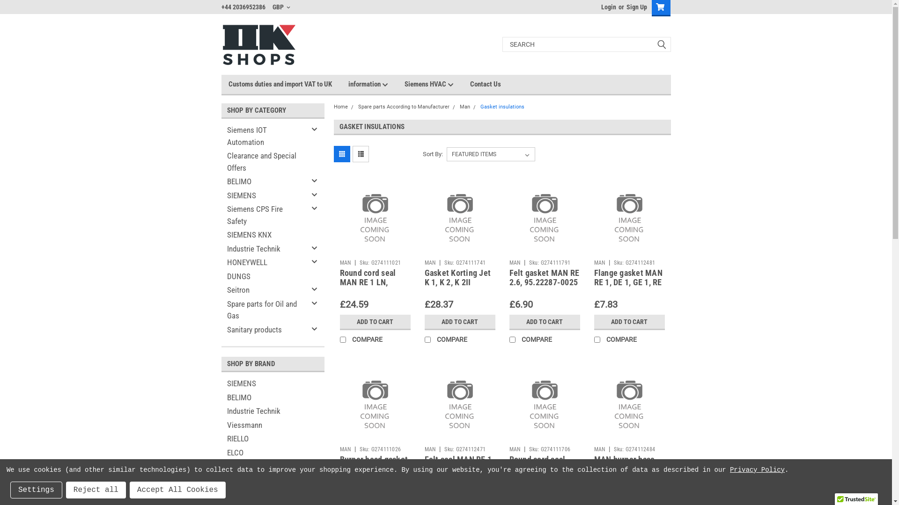  Describe the element at coordinates (273, 439) in the screenshot. I see `RIELLO` at that location.